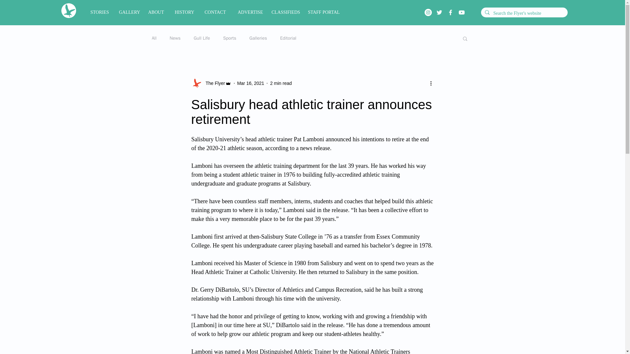  Describe the element at coordinates (251, 83) in the screenshot. I see `Mar 16, 2021` at that location.